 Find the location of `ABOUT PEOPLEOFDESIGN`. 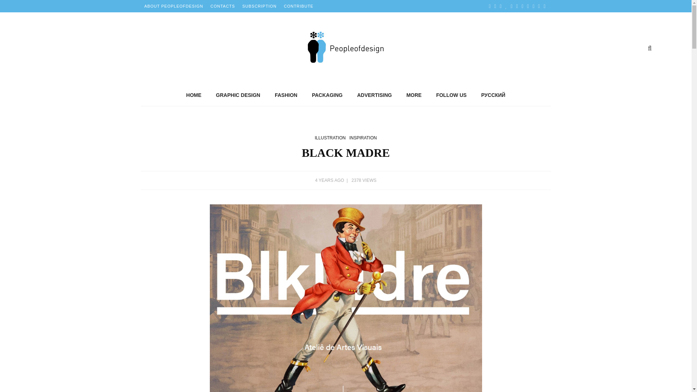

ABOUT PEOPLEOFDESIGN is located at coordinates (174, 6).